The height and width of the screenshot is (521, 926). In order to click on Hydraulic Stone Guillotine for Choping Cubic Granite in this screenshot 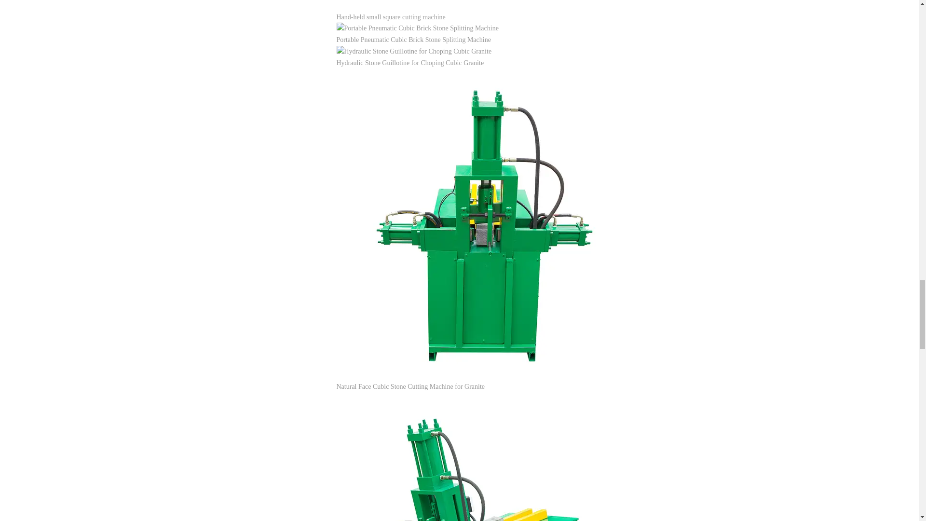, I will do `click(410, 63)`.